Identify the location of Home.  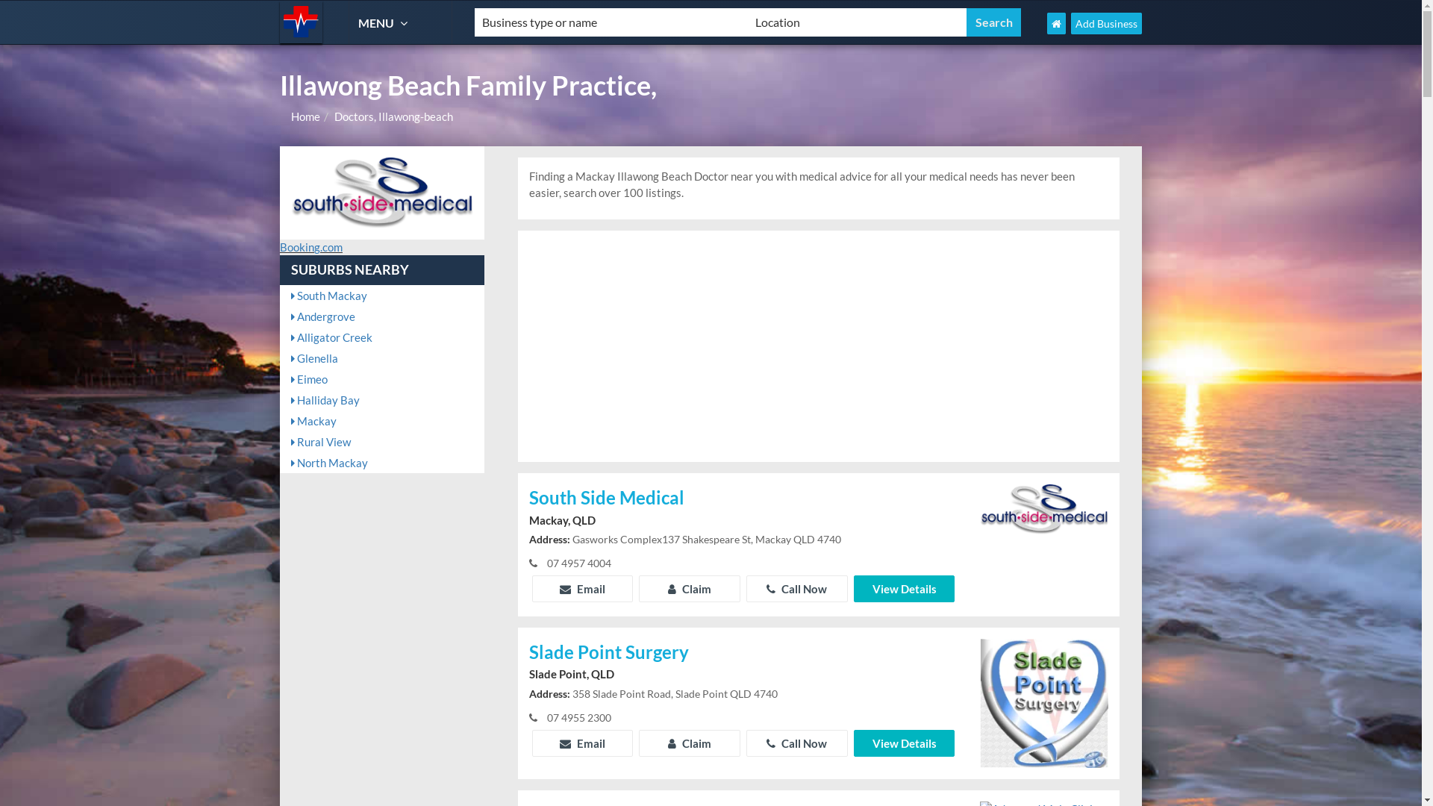
(306, 116).